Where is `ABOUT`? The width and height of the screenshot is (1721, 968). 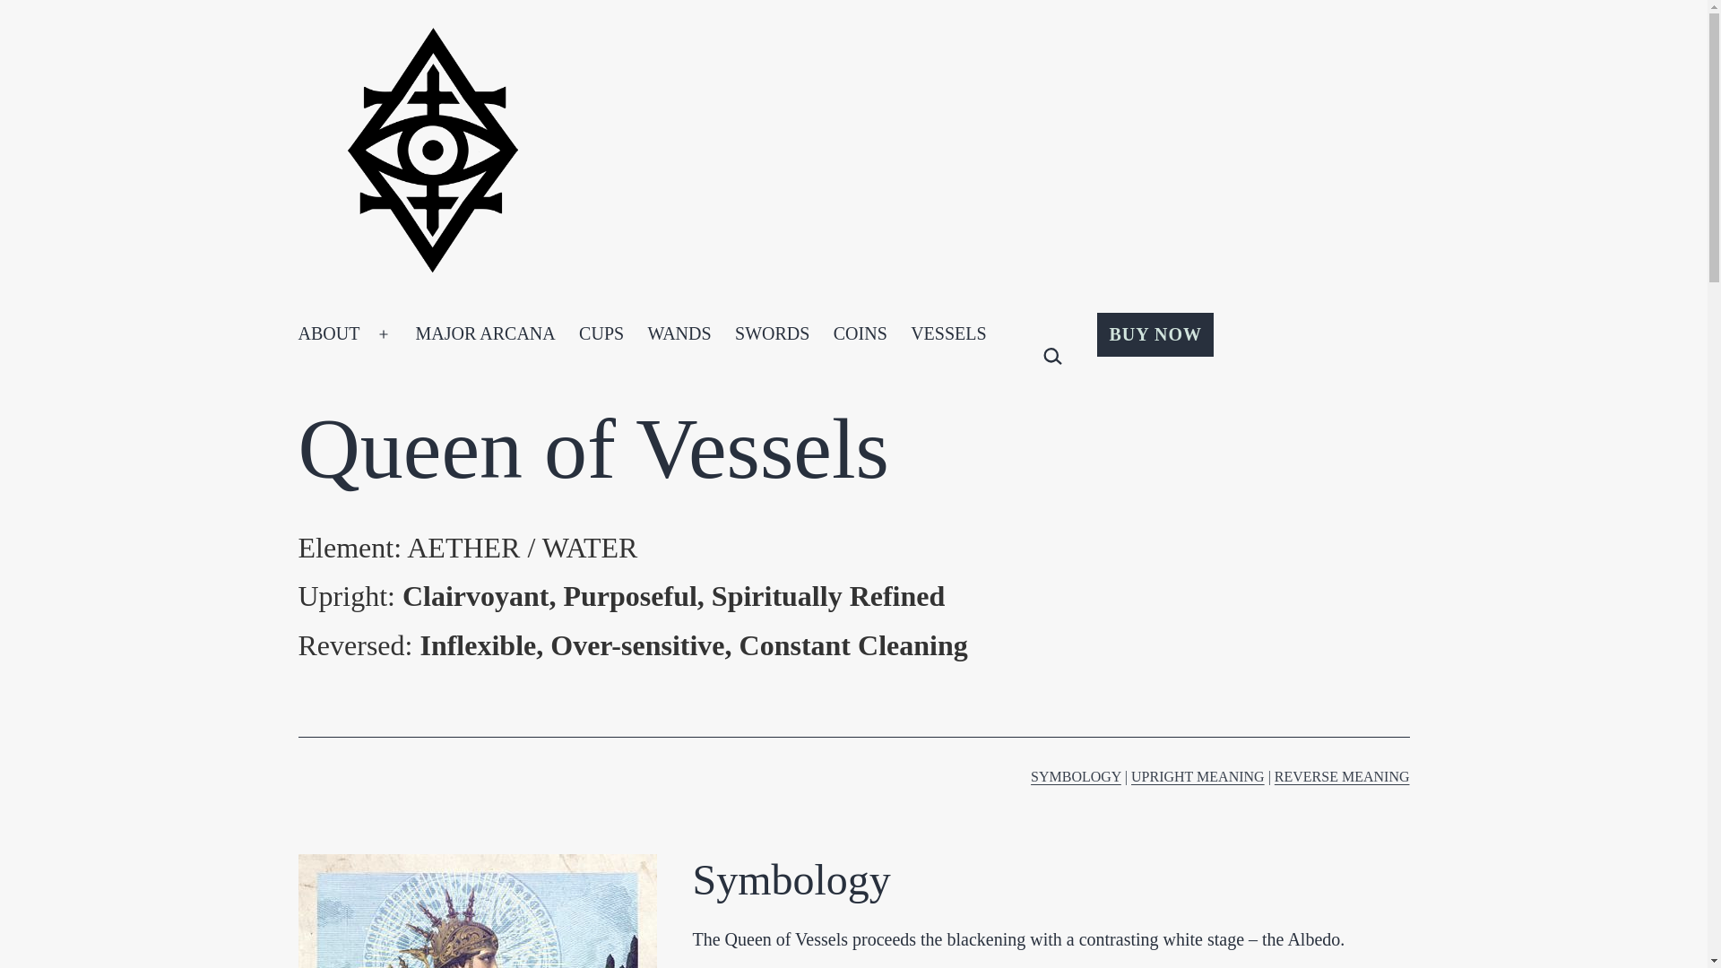
ABOUT is located at coordinates (328, 333).